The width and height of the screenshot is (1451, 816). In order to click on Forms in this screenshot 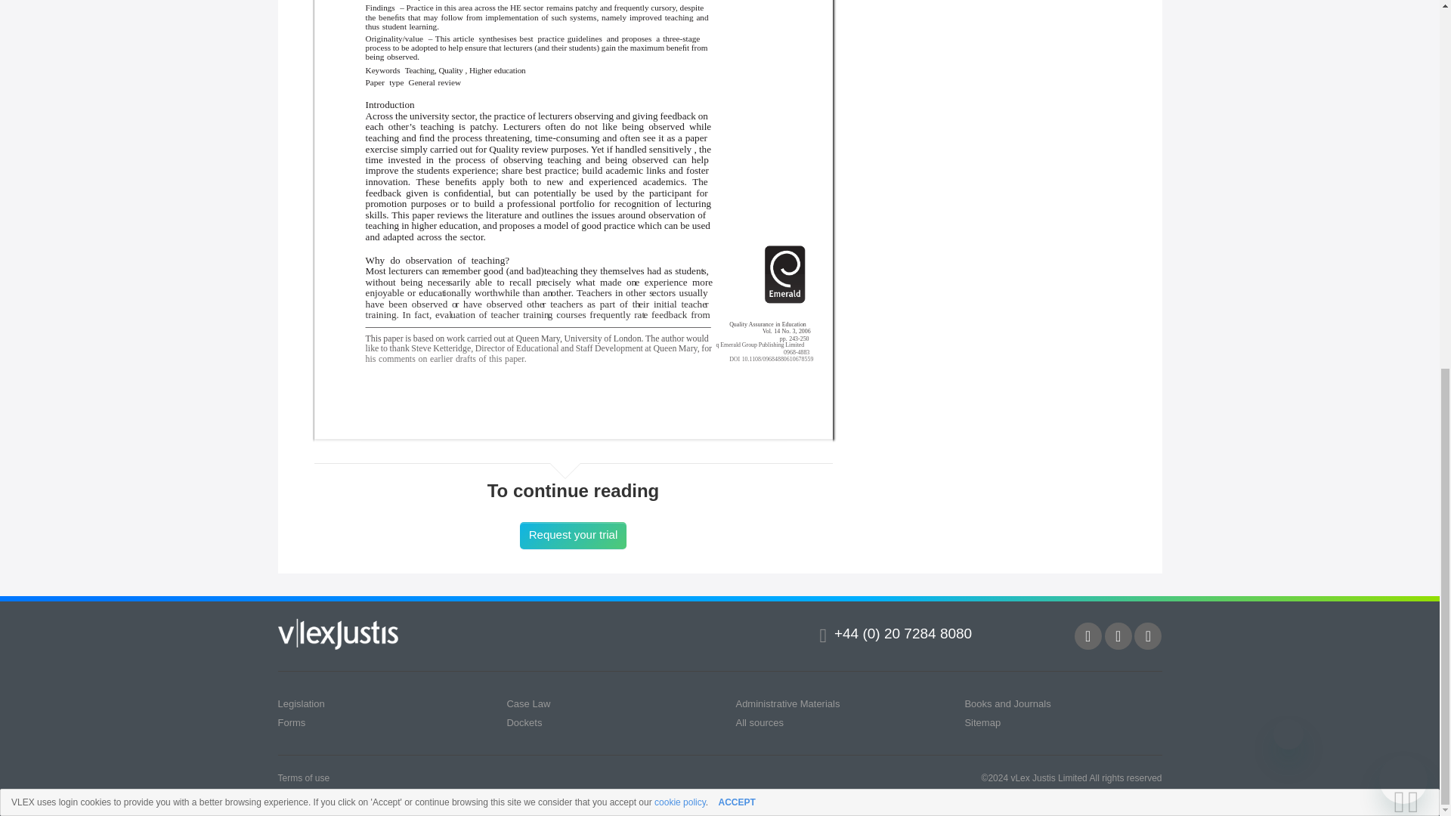, I will do `click(292, 722)`.